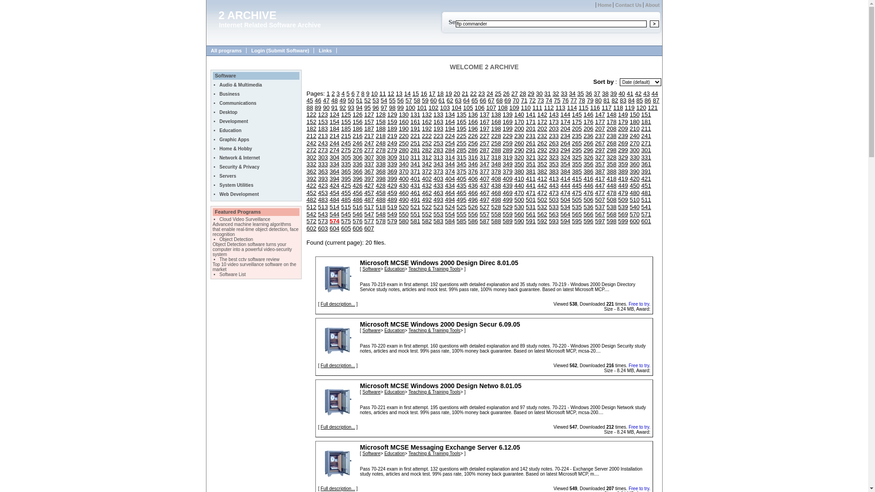 The image size is (875, 492). I want to click on 424, so click(335, 186).